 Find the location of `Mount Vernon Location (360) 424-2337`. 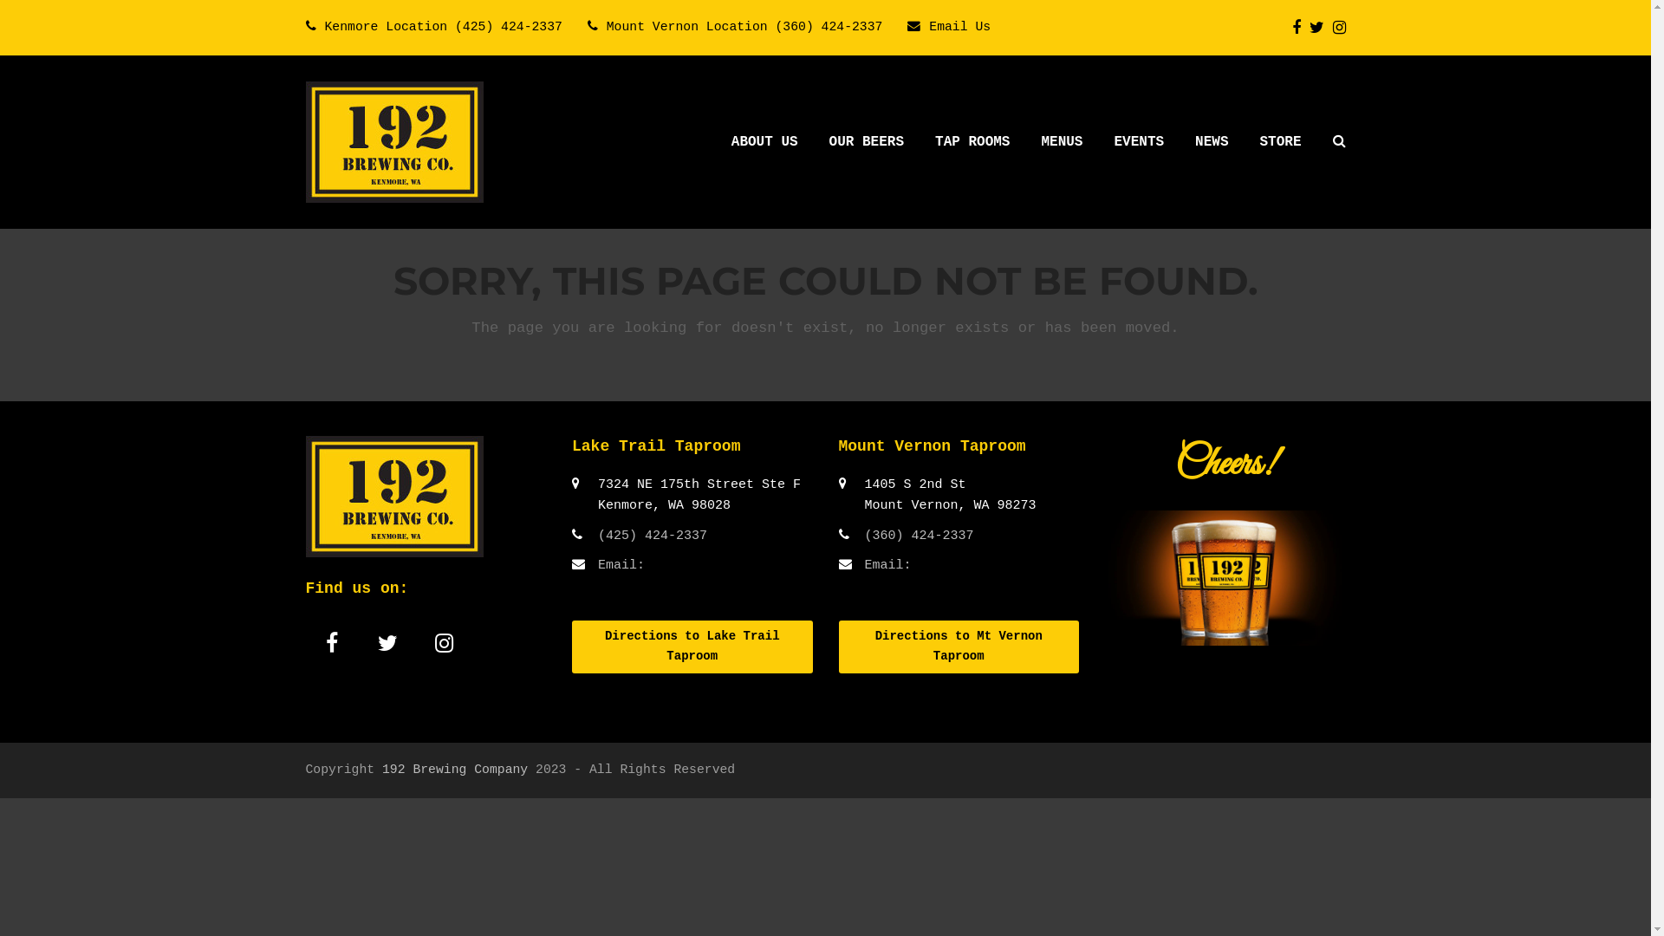

Mount Vernon Location (360) 424-2337 is located at coordinates (745, 26).